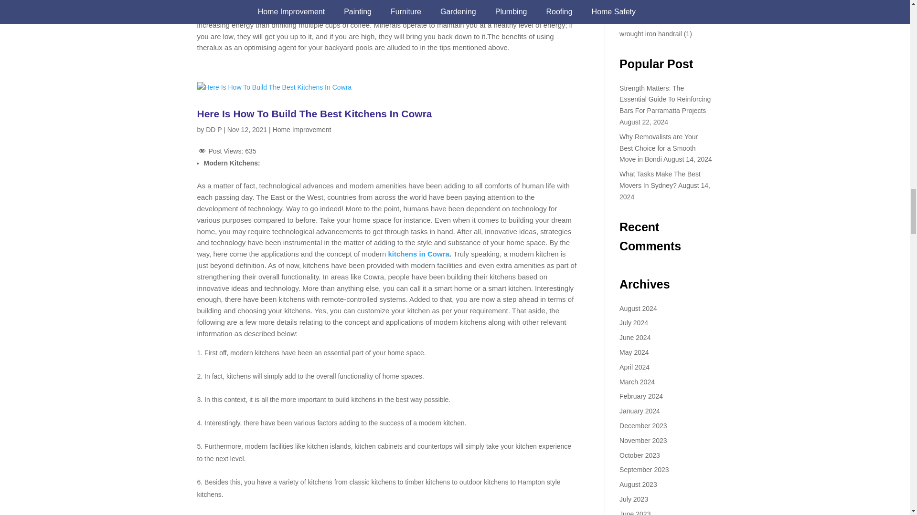 This screenshot has height=515, width=917. I want to click on Posts by DD P, so click(213, 129).